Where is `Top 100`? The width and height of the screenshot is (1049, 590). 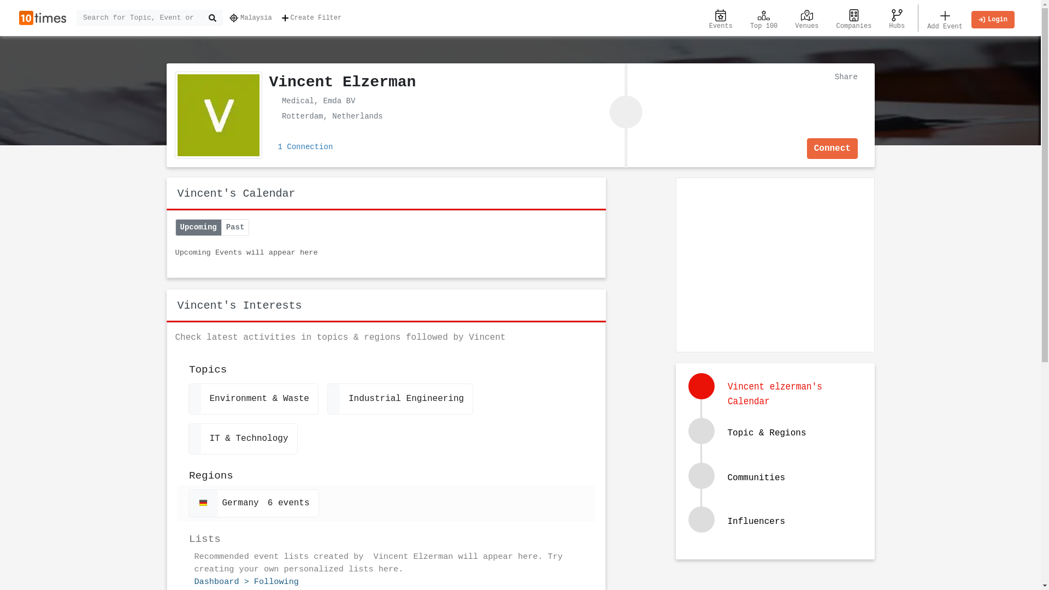 Top 100 is located at coordinates (764, 18).